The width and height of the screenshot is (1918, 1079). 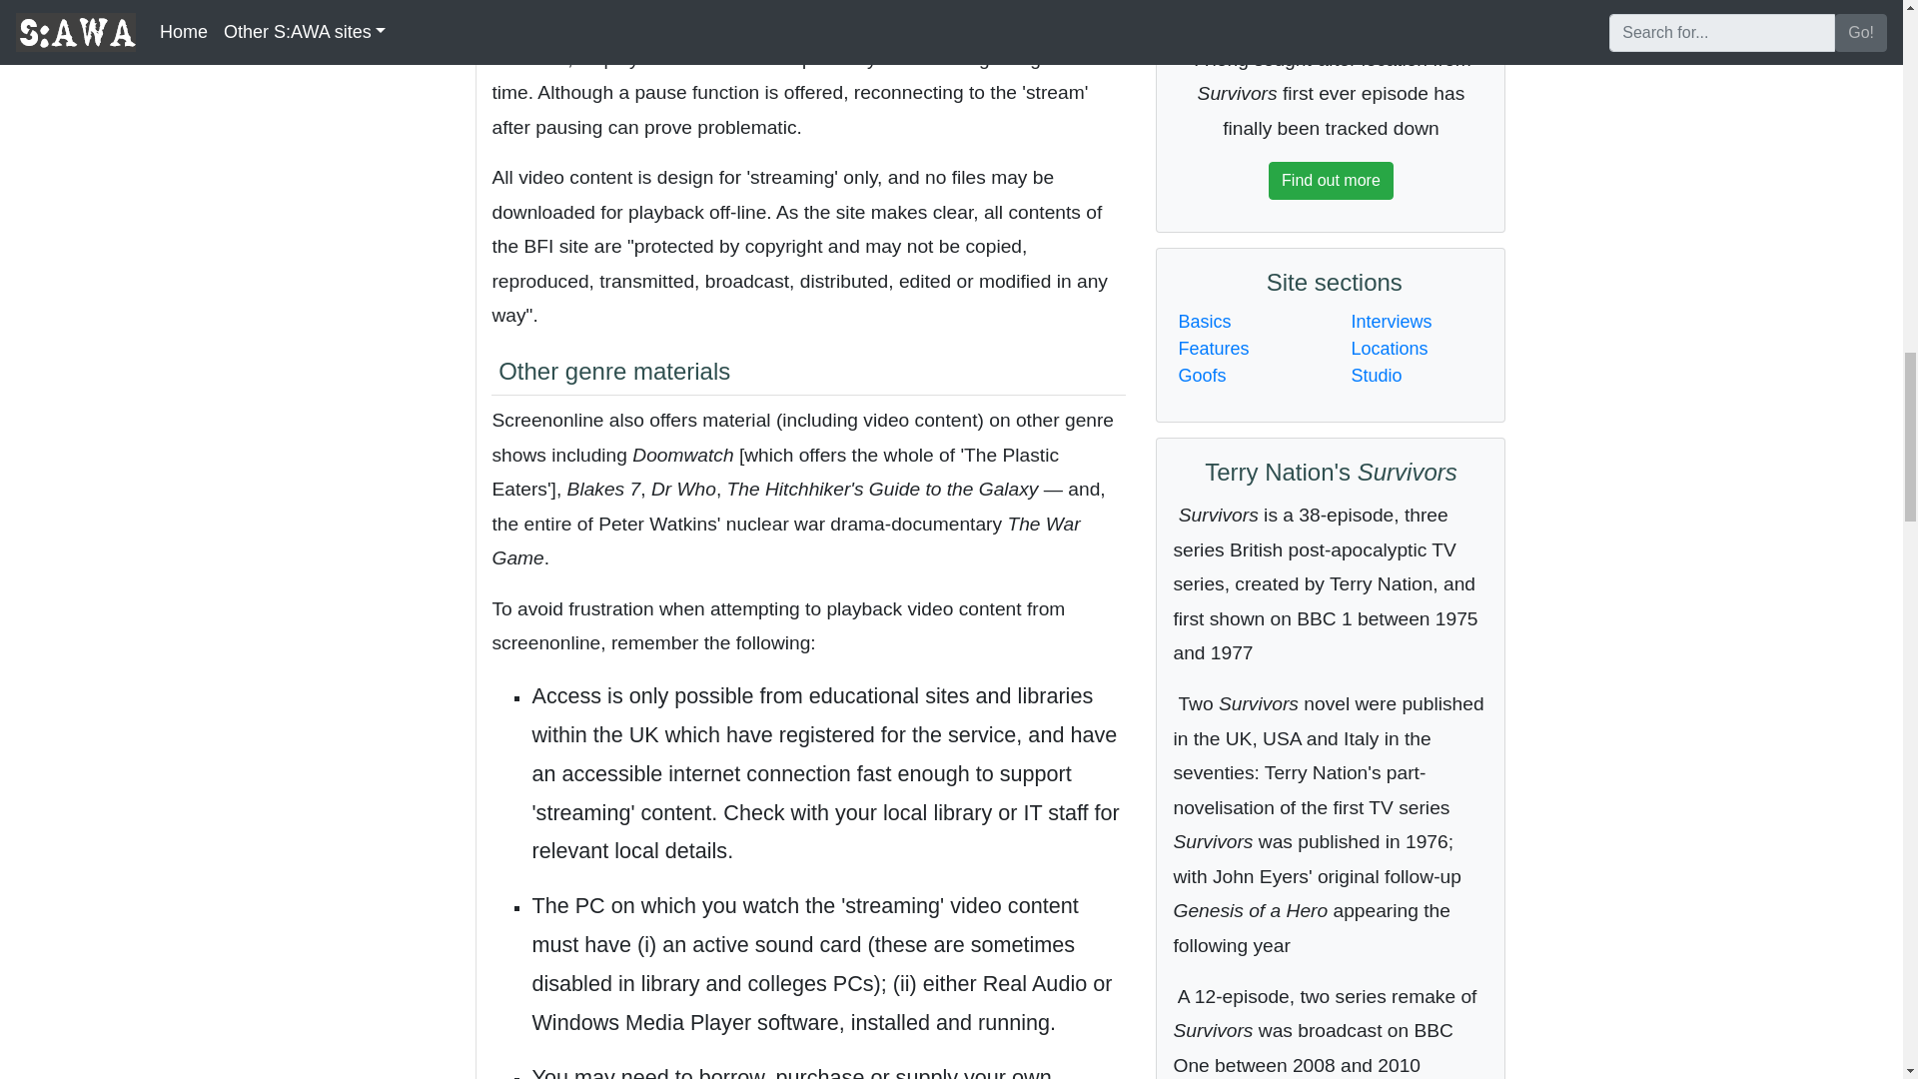 What do you see at coordinates (1204, 322) in the screenshot?
I see `Basics` at bounding box center [1204, 322].